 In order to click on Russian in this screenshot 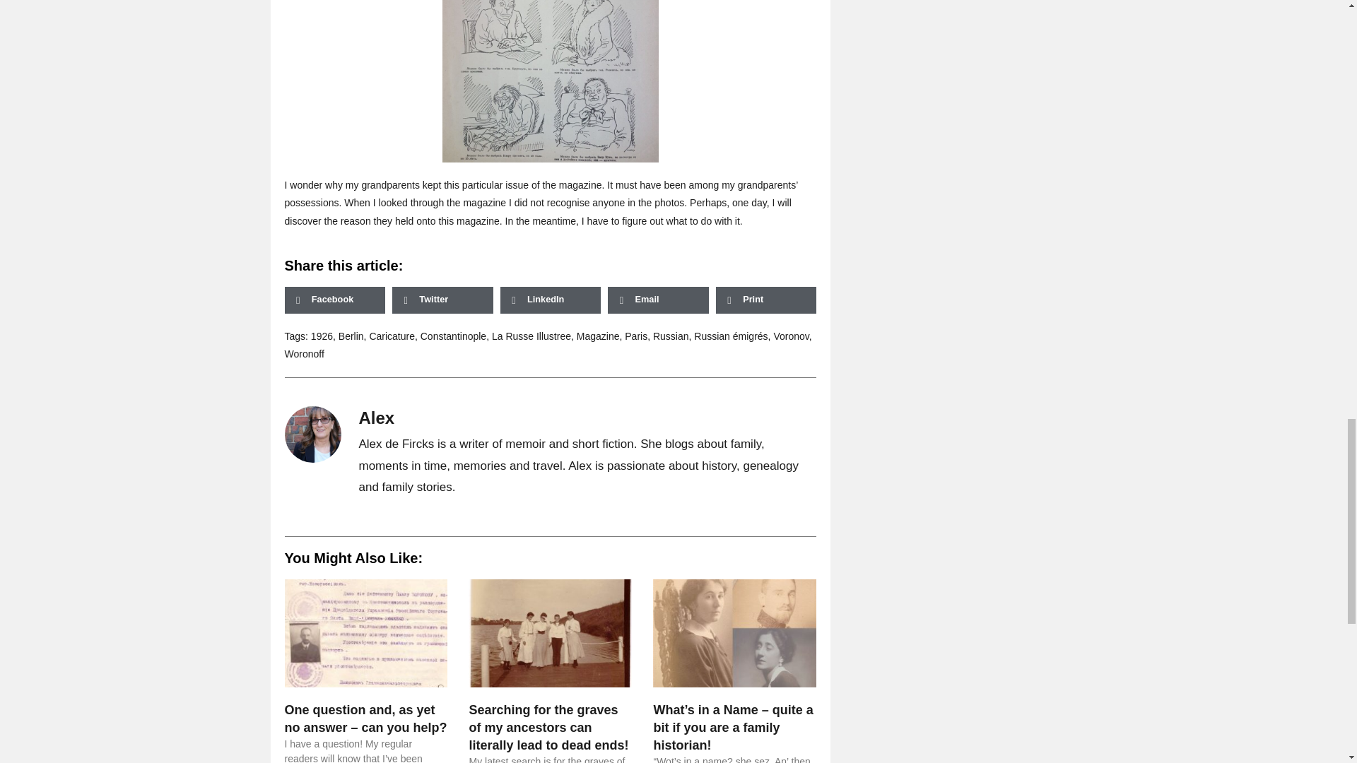, I will do `click(671, 336)`.